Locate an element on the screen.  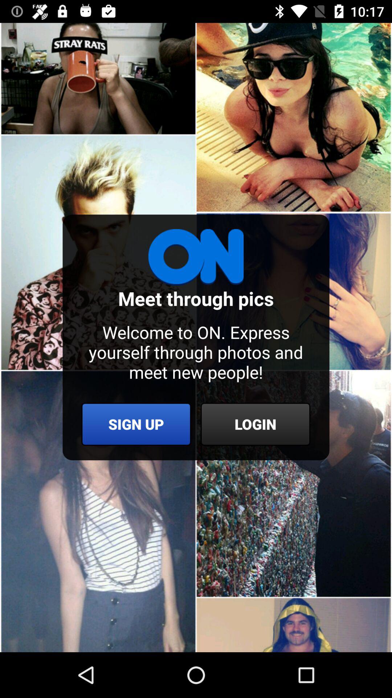
jump to the sign up icon is located at coordinates (136, 424).